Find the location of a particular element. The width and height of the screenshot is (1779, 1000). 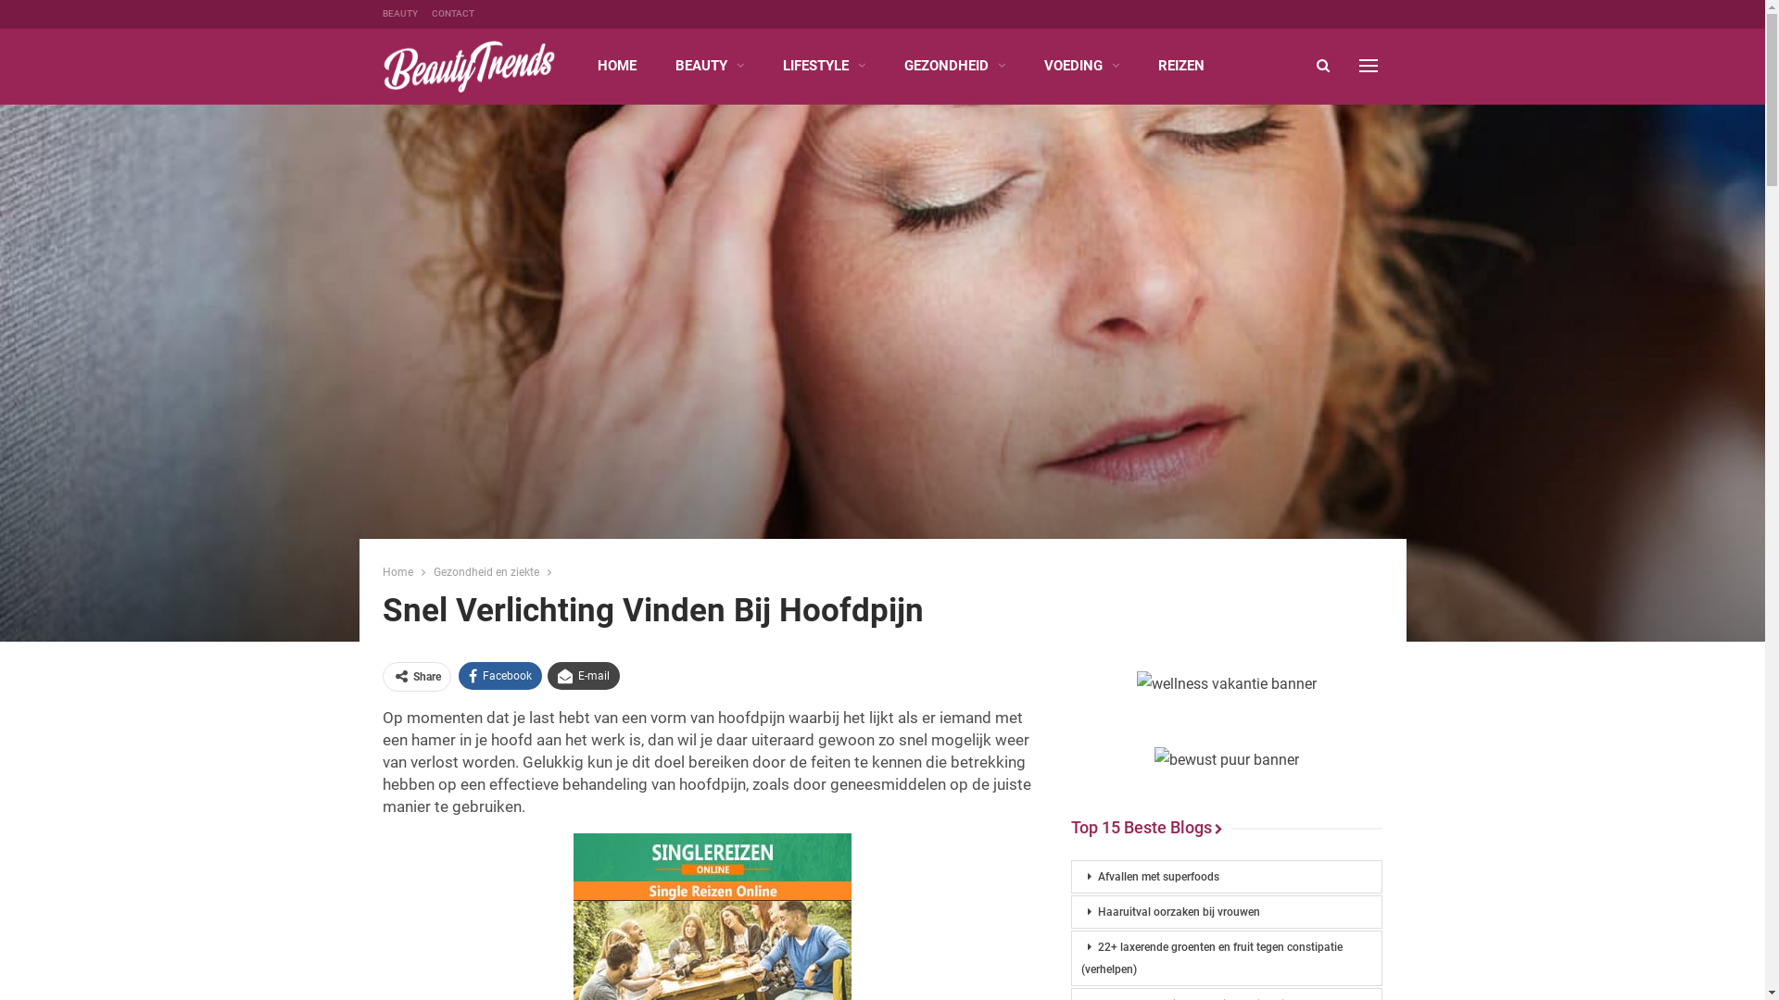

LIFESTYLE is located at coordinates (823, 66).